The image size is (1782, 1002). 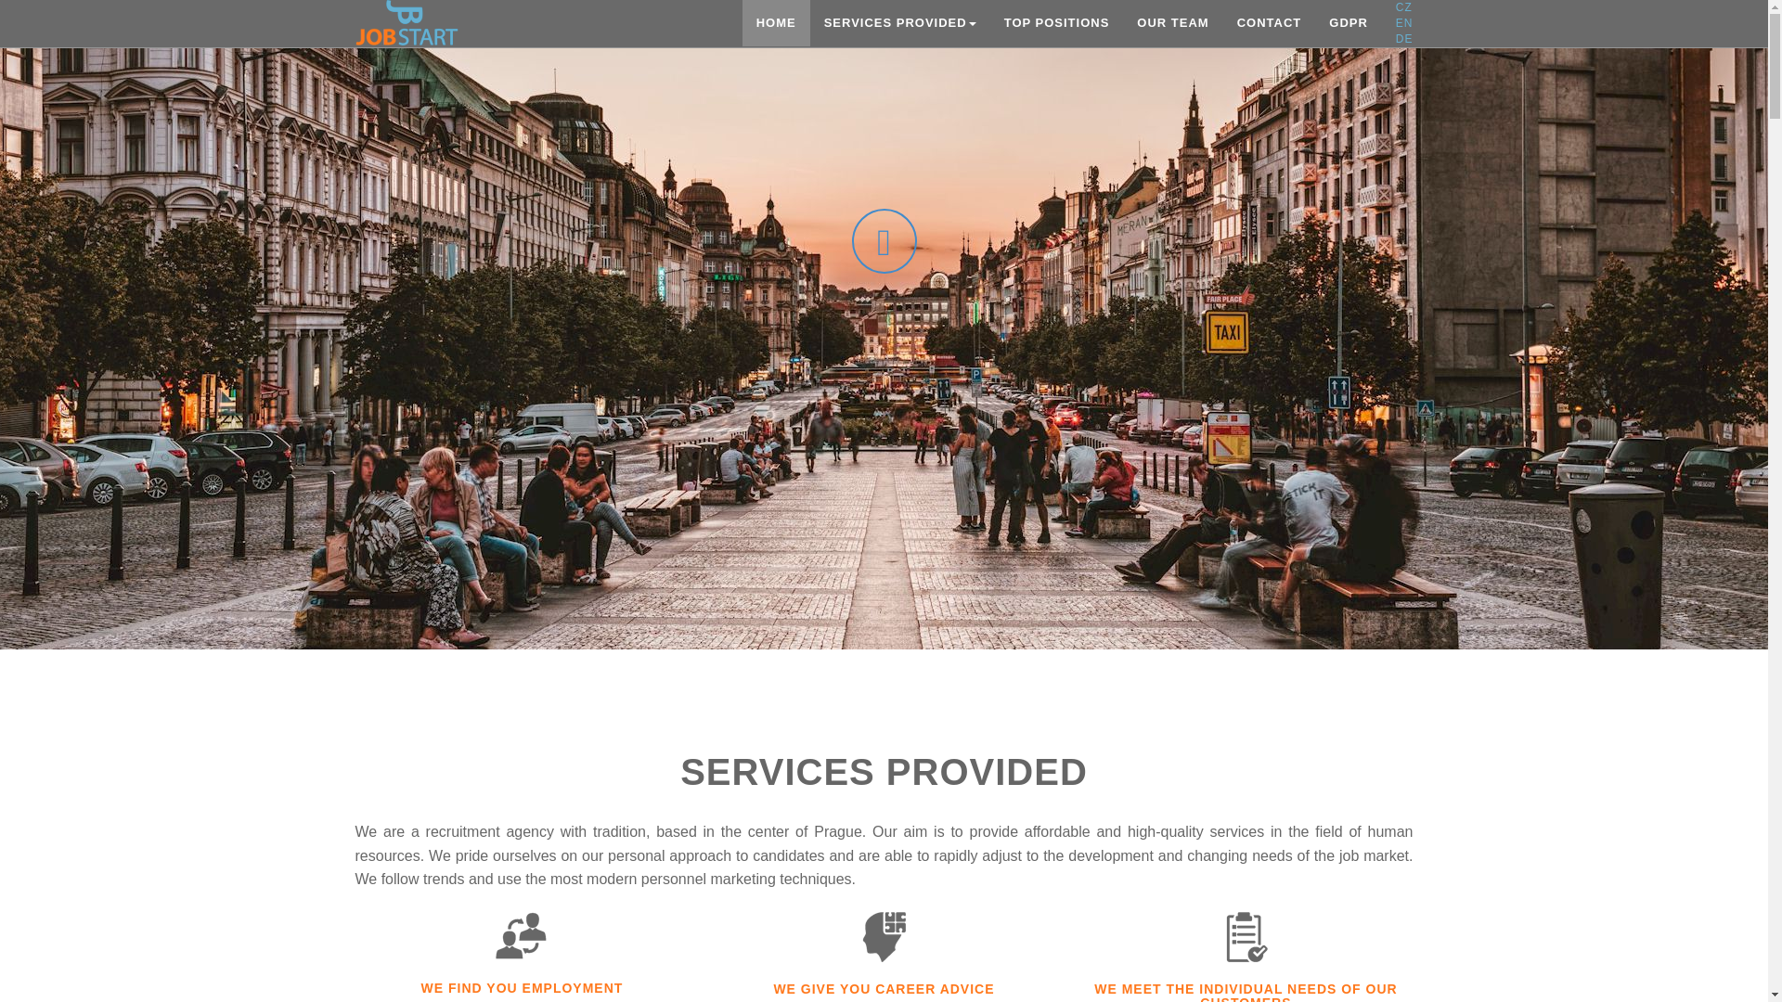 I want to click on HOME, so click(x=776, y=22).